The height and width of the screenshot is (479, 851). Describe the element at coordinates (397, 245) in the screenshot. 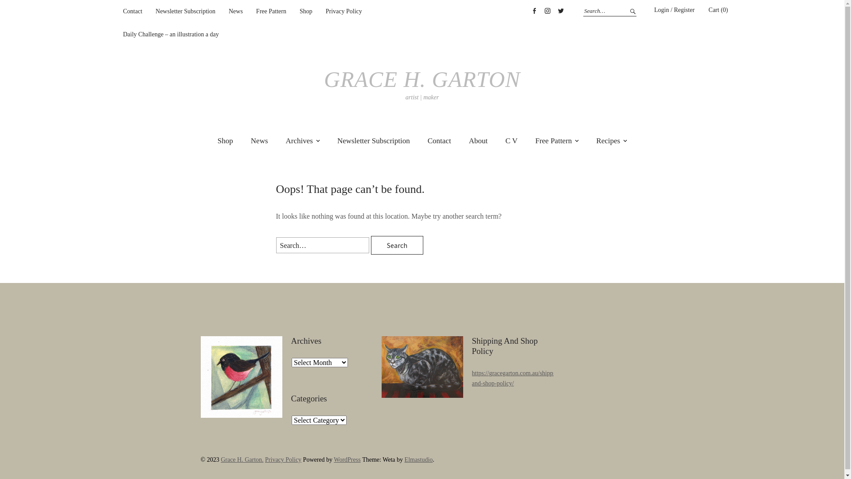

I see `Search` at that location.